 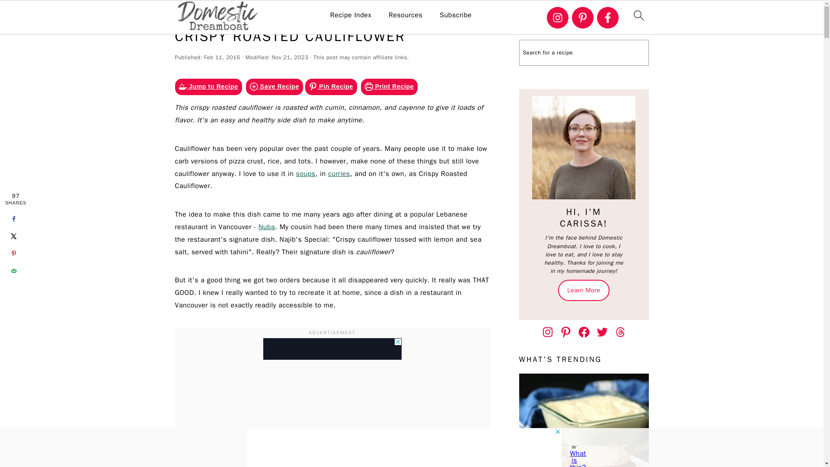 What do you see at coordinates (230, 12) in the screenshot?
I see `Home` at bounding box center [230, 12].